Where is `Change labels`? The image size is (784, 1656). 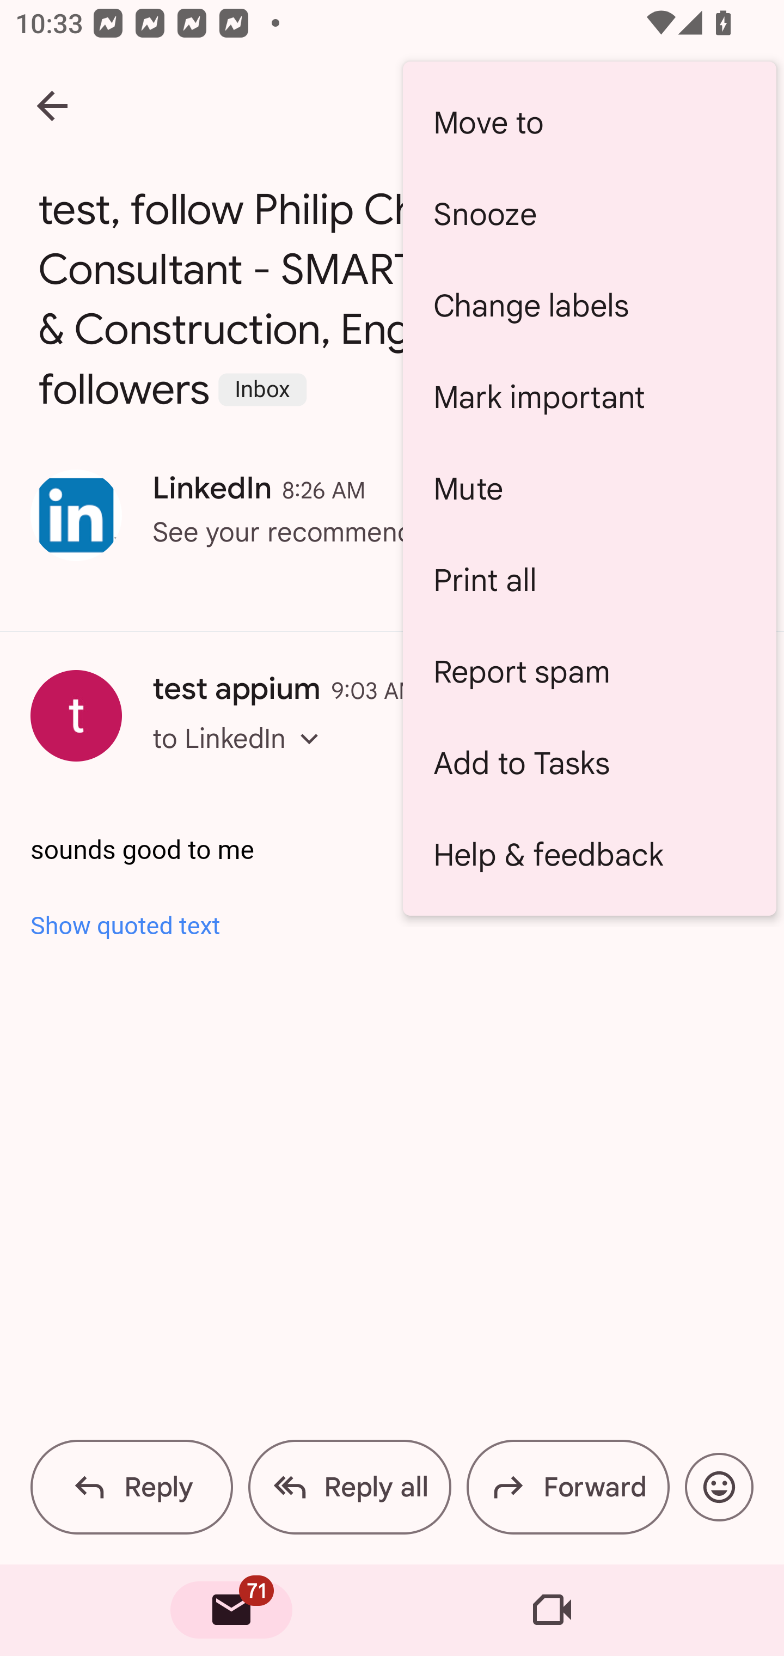 Change labels is located at coordinates (589, 305).